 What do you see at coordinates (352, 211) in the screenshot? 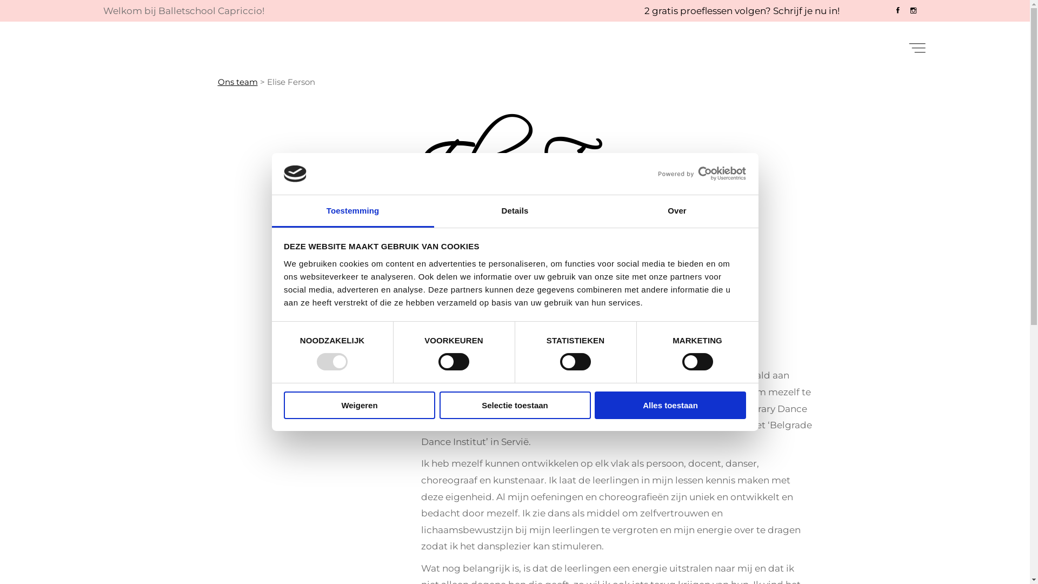
I see `Toestemming` at bounding box center [352, 211].